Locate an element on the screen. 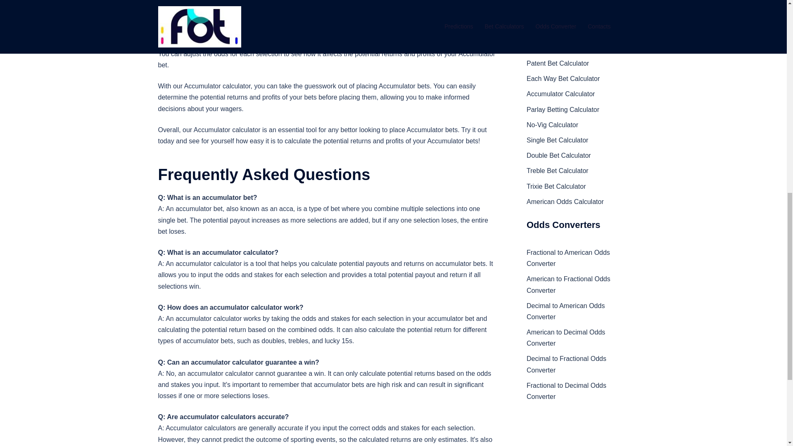  Decimal to American Odds Converter is located at coordinates (565, 311).